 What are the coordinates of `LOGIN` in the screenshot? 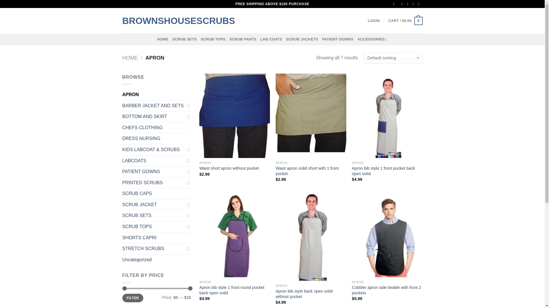 It's located at (374, 21).